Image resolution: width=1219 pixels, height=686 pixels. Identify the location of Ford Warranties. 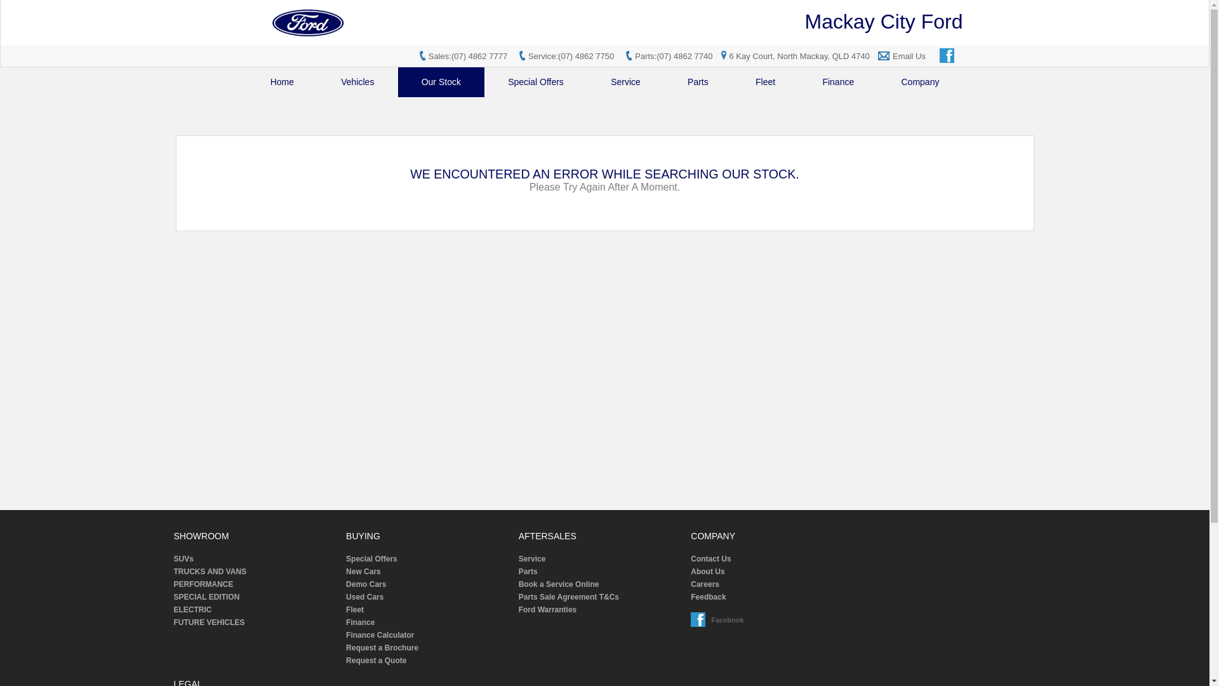
(601, 610).